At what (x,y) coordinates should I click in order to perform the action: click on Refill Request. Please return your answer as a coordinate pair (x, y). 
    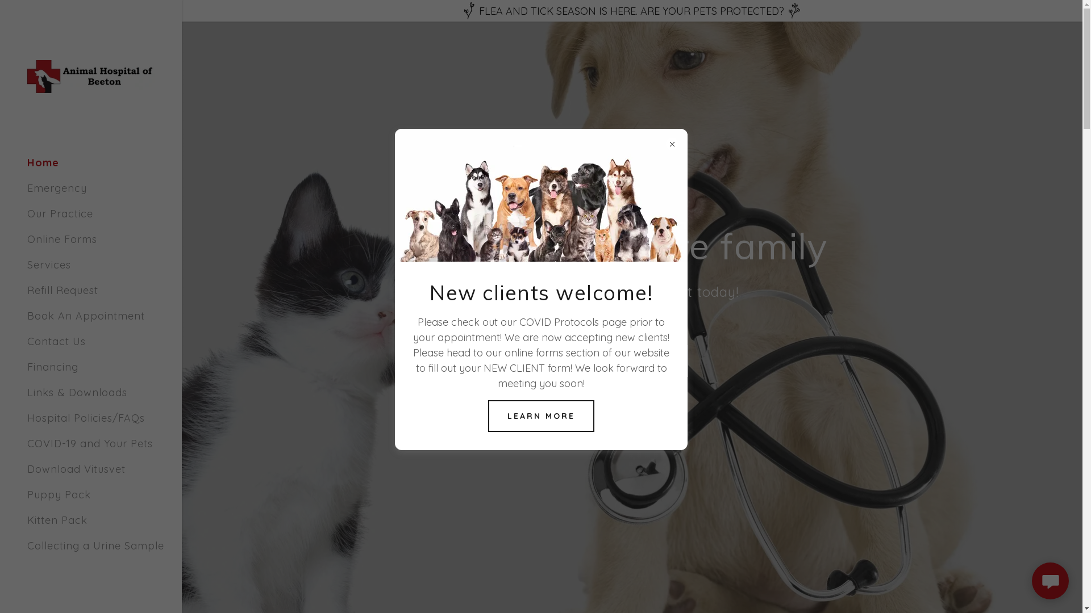
    Looking at the image, I should click on (63, 291).